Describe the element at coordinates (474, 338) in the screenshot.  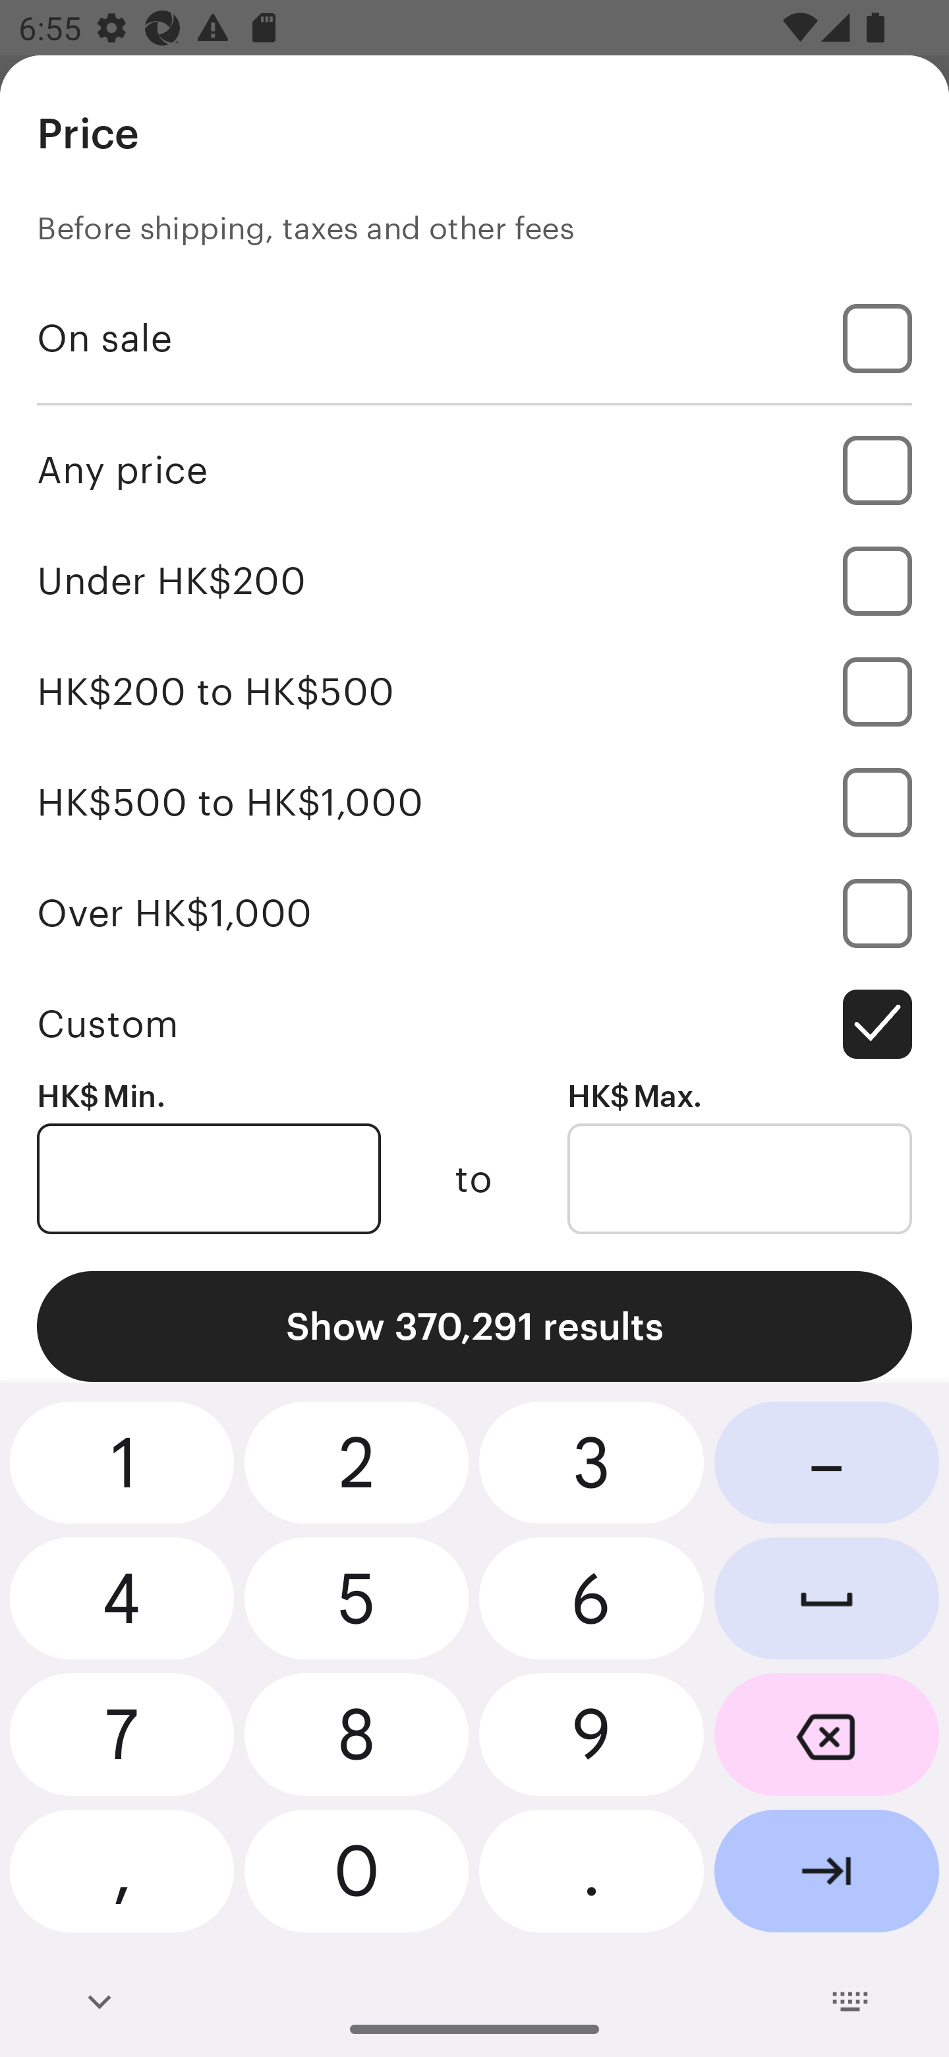
I see `On sale` at that location.